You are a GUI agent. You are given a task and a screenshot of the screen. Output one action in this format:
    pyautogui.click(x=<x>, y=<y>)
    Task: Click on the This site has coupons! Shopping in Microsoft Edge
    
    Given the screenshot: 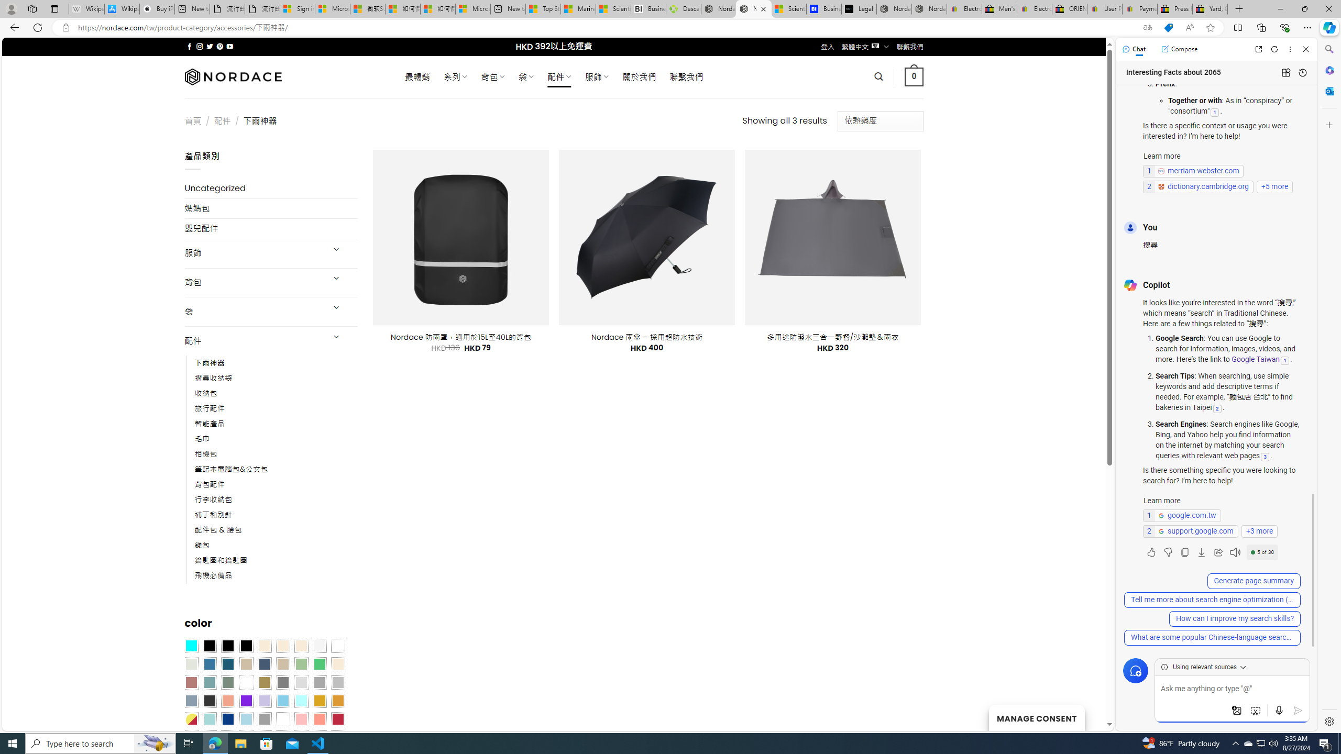 What is the action you would take?
    pyautogui.click(x=1168, y=28)
    